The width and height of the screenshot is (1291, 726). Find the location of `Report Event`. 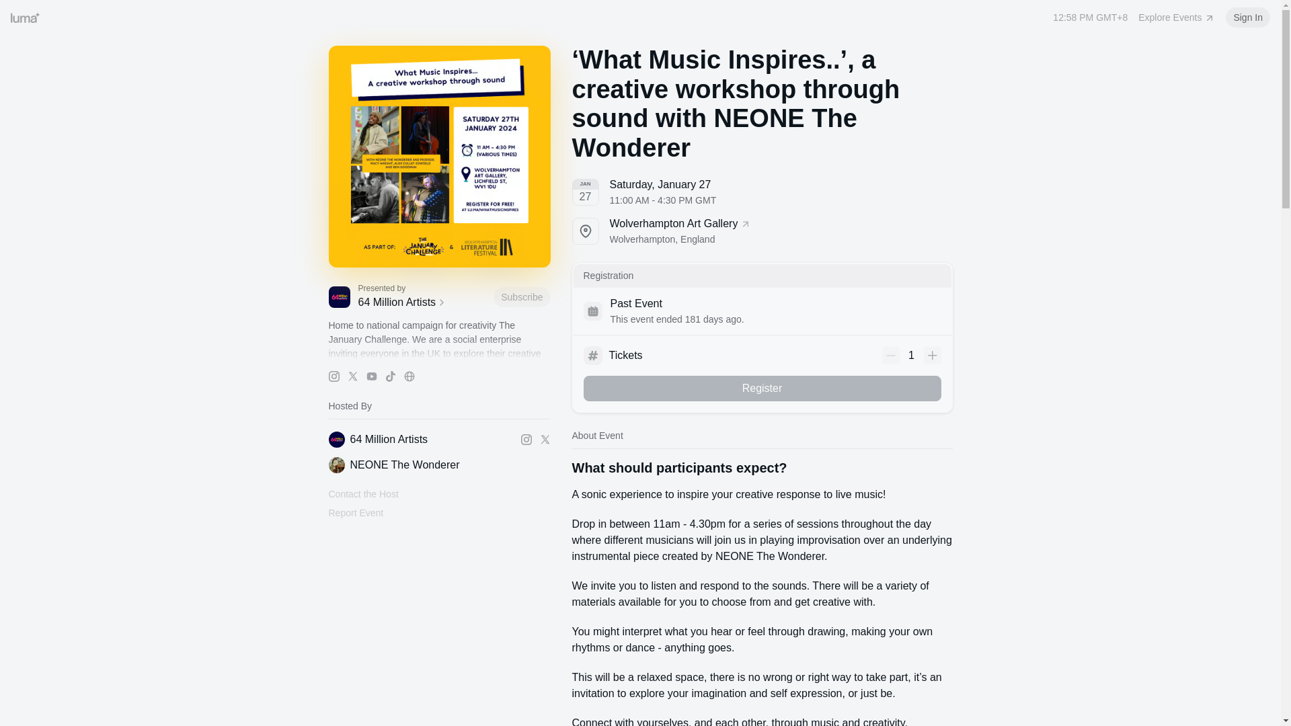

Report Event is located at coordinates (1177, 17).